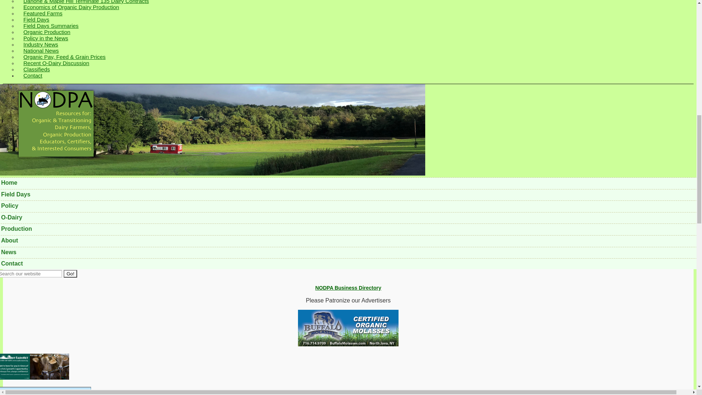 This screenshot has height=395, width=702. What do you see at coordinates (350, 183) in the screenshot?
I see `Home` at bounding box center [350, 183].